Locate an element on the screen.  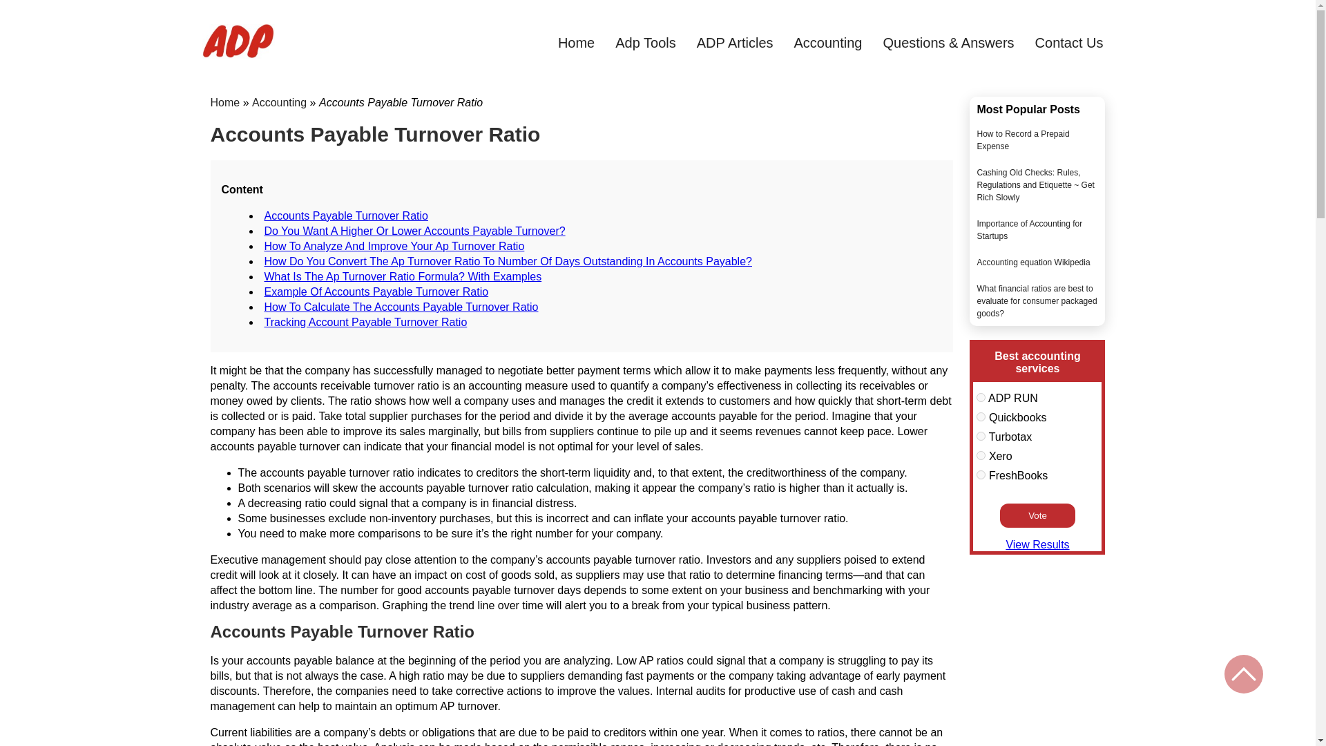
Accounting is located at coordinates (279, 102).